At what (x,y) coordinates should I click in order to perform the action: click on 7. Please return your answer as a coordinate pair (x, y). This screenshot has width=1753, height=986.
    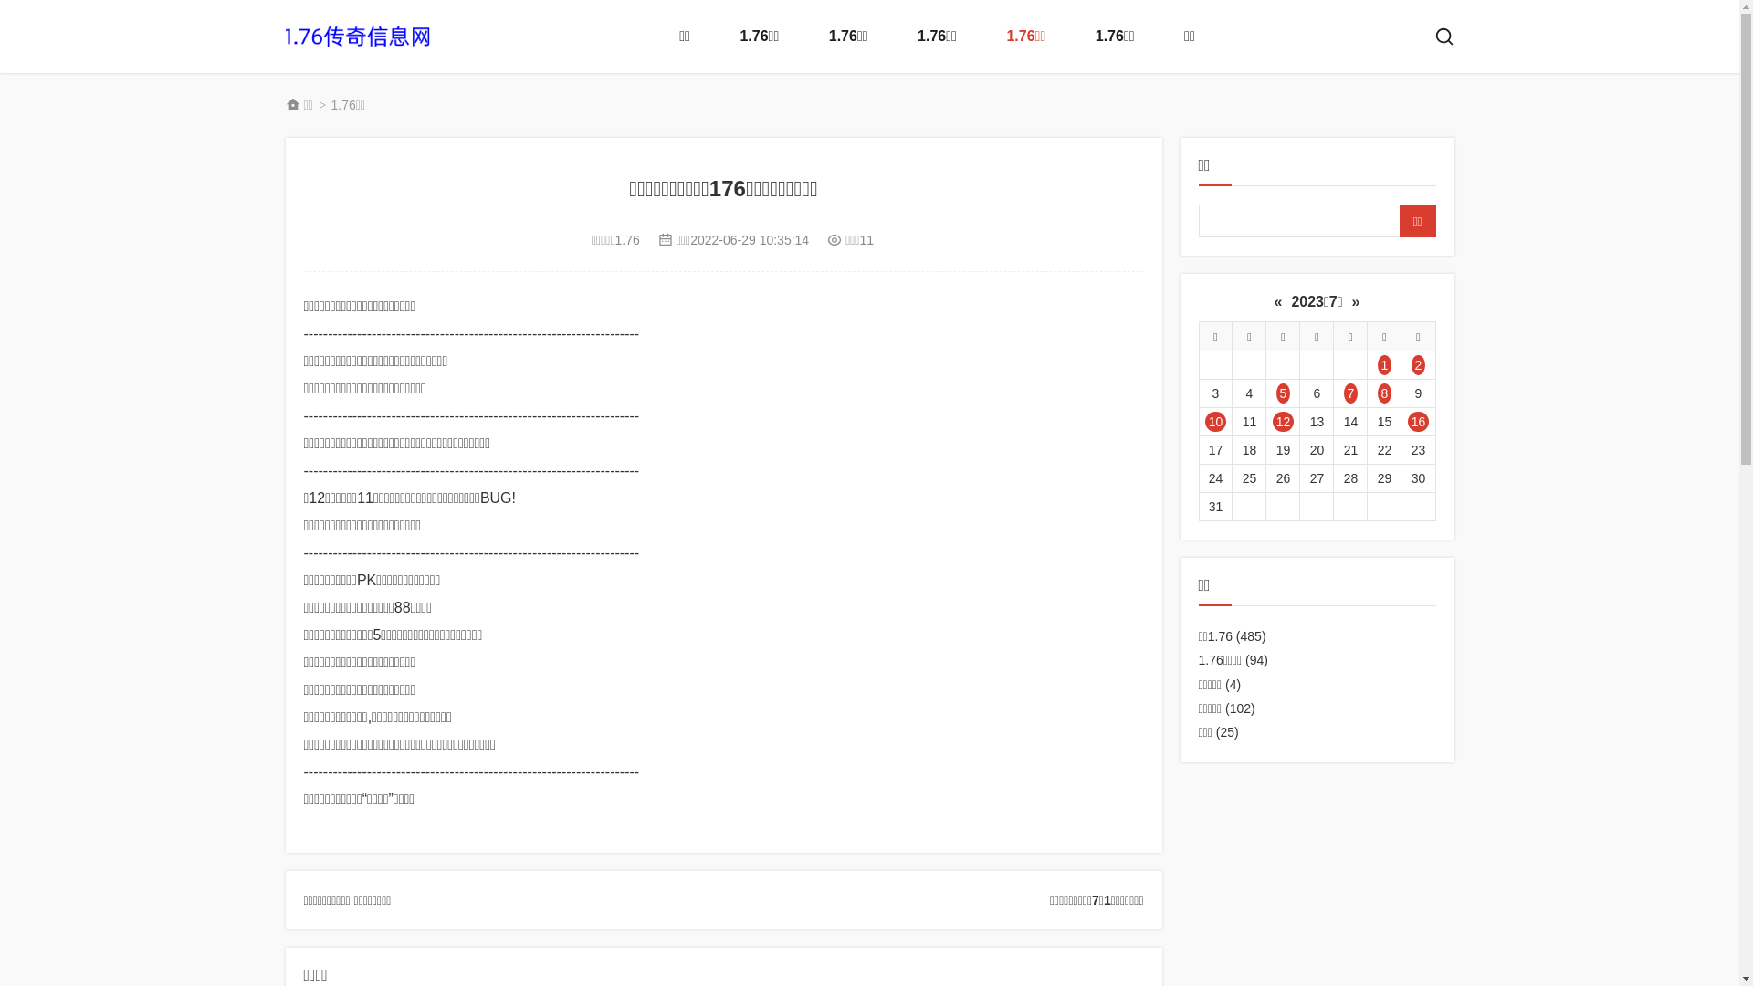
    Looking at the image, I should click on (1350, 394).